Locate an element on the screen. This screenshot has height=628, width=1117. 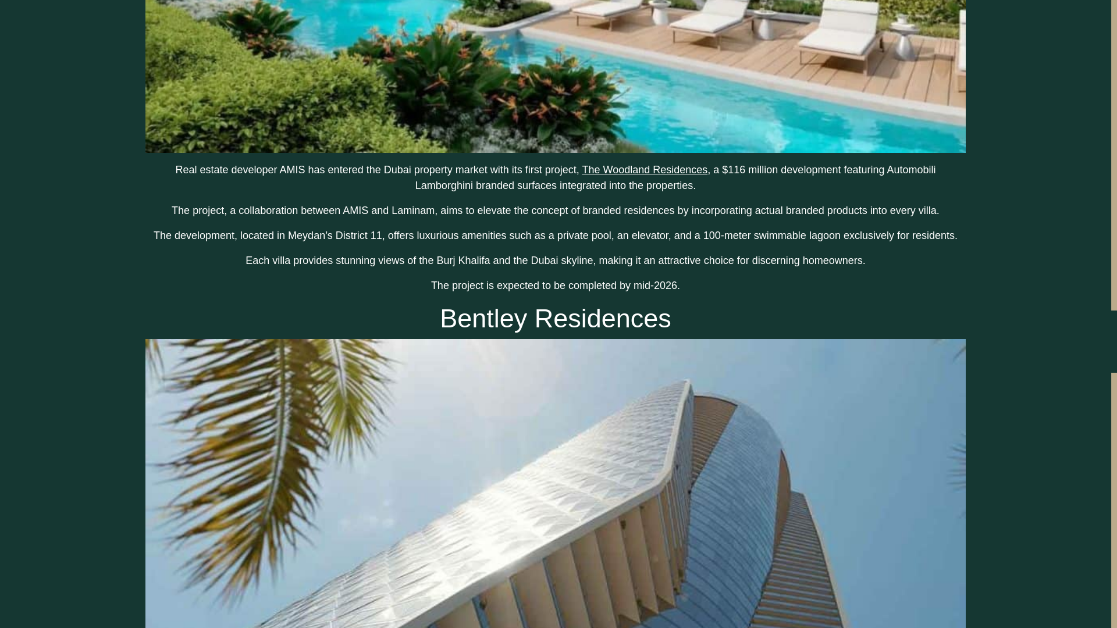
The Woodland Residences is located at coordinates (645, 170).